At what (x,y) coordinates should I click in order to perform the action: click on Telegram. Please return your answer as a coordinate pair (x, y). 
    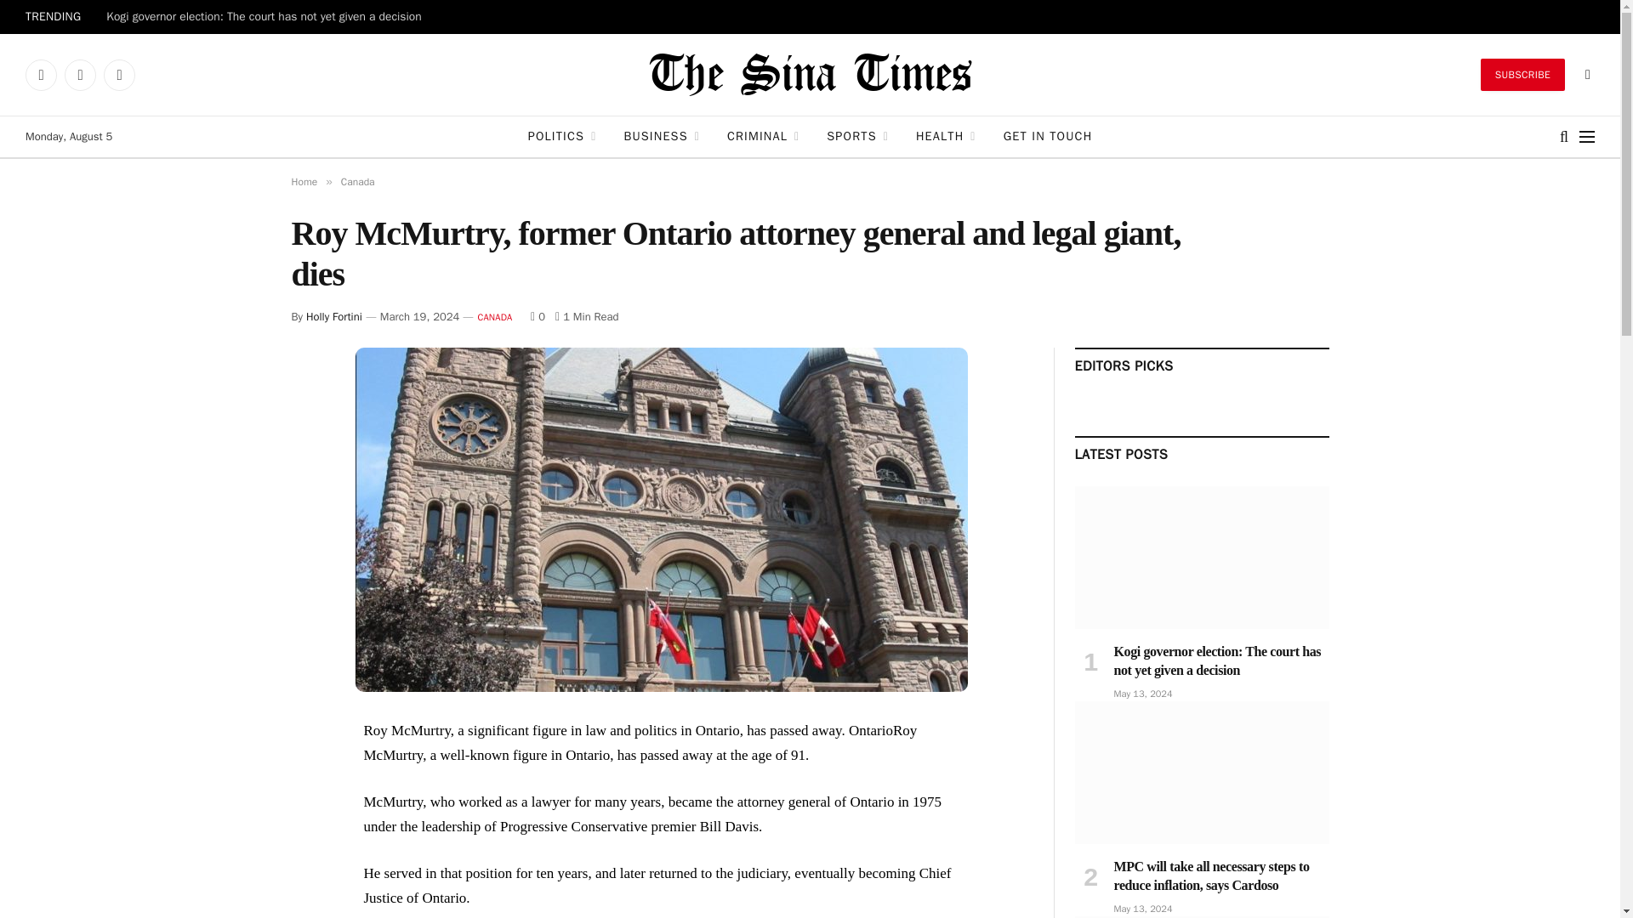
    Looking at the image, I should click on (80, 75).